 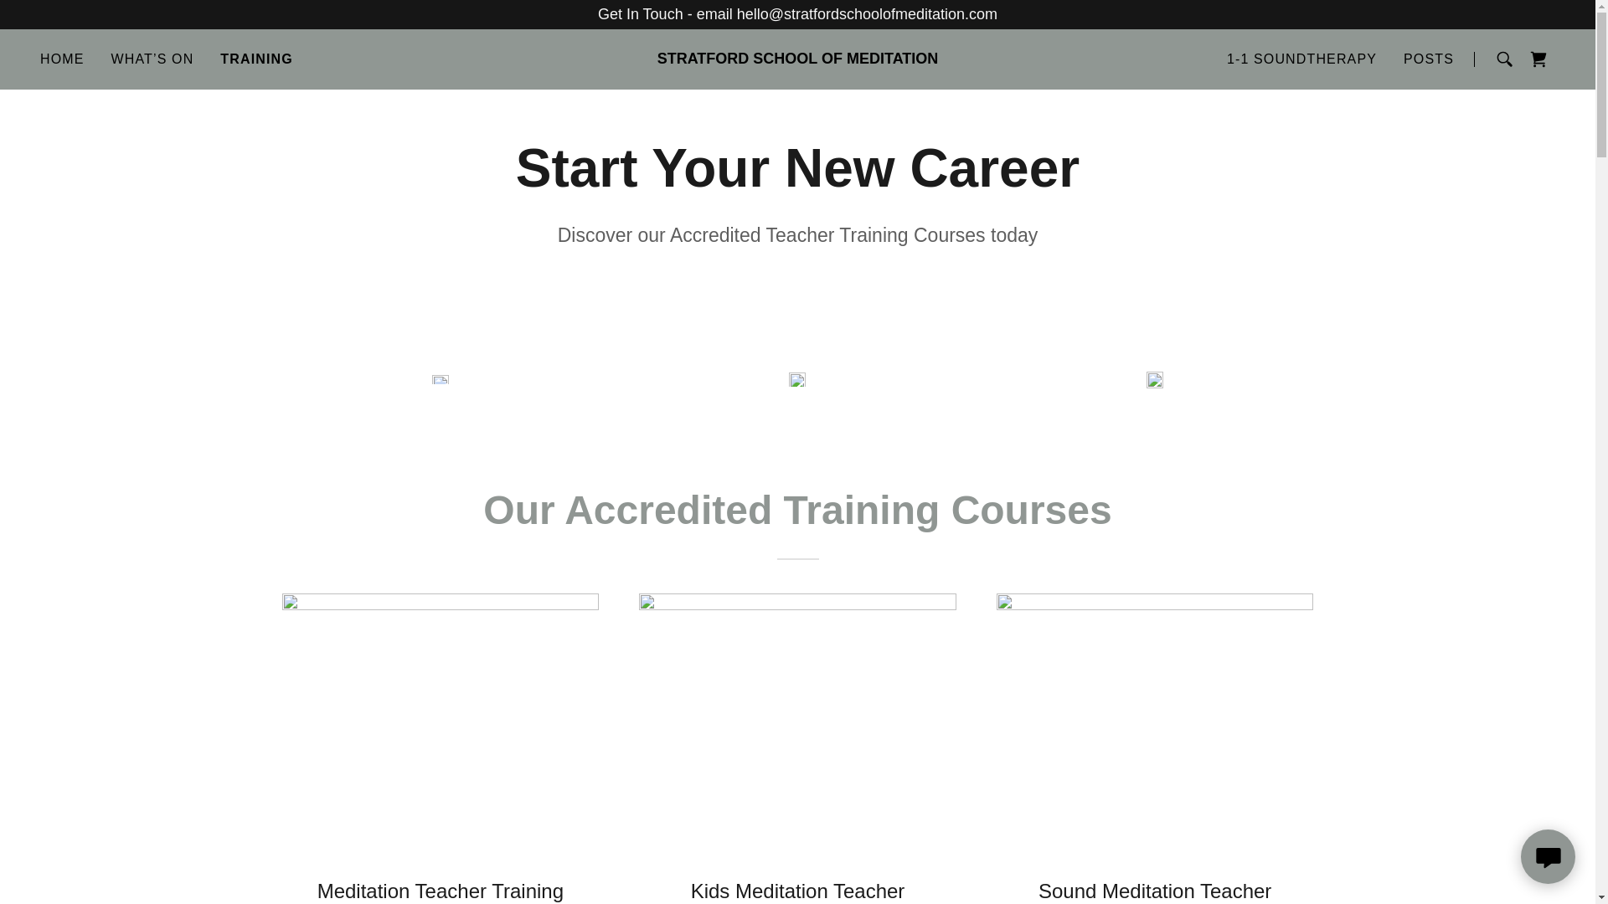 I want to click on TRAINING, so click(x=256, y=59).